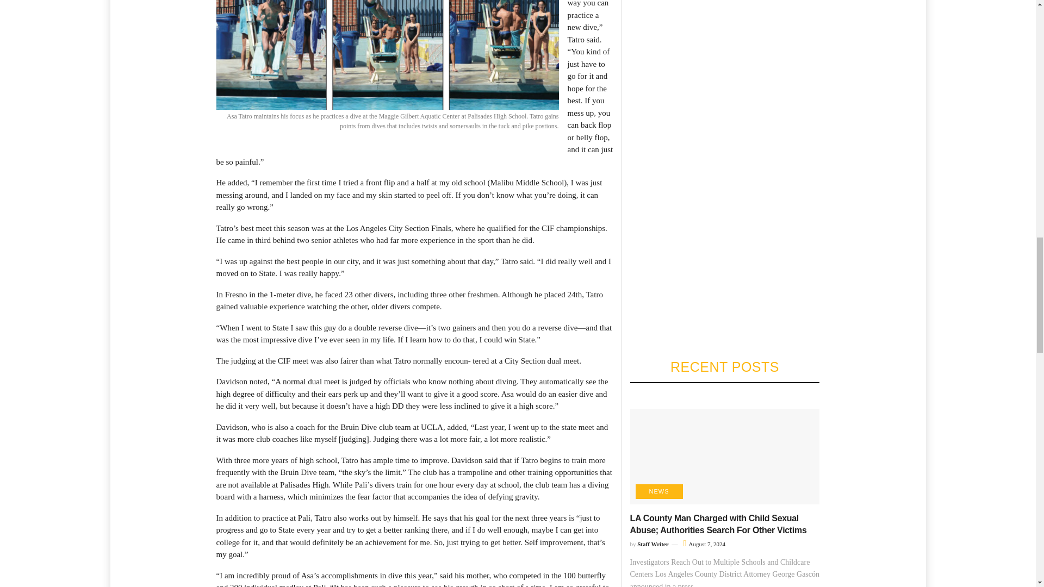 This screenshot has height=587, width=1044. Describe the element at coordinates (414, 504) in the screenshot. I see `Page 18` at that location.